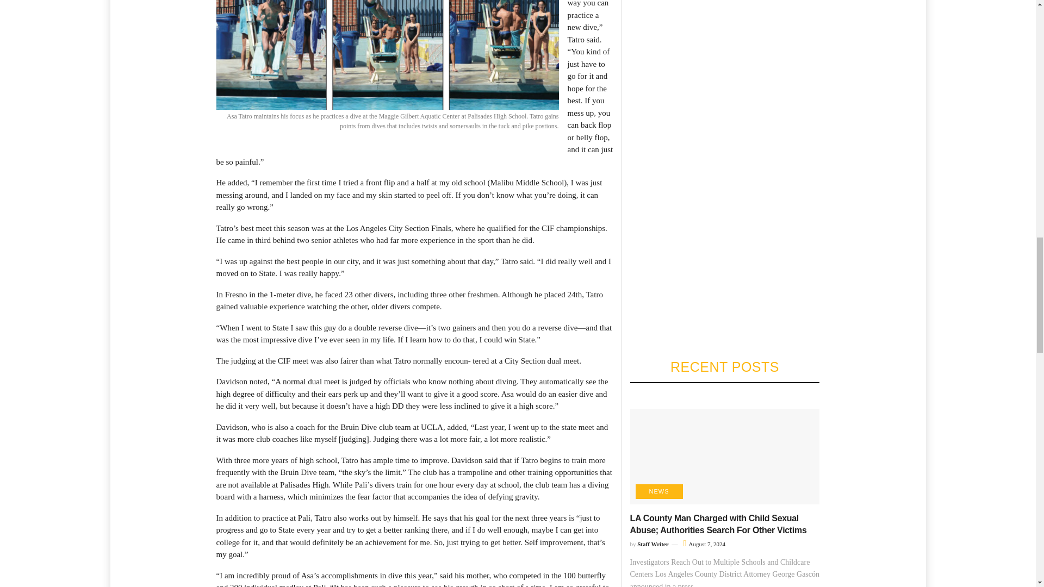 This screenshot has height=587, width=1044. Describe the element at coordinates (414, 504) in the screenshot. I see `Page 18` at that location.